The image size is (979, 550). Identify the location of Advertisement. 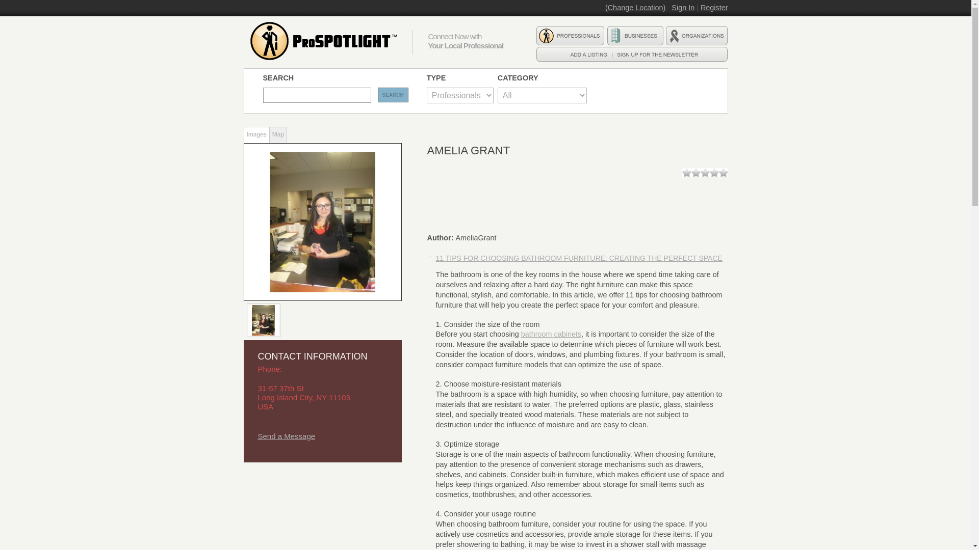
(320, 517).